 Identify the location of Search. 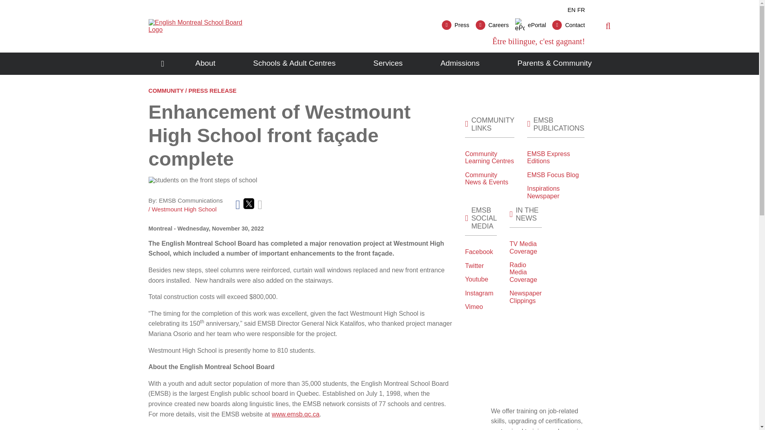
(608, 25).